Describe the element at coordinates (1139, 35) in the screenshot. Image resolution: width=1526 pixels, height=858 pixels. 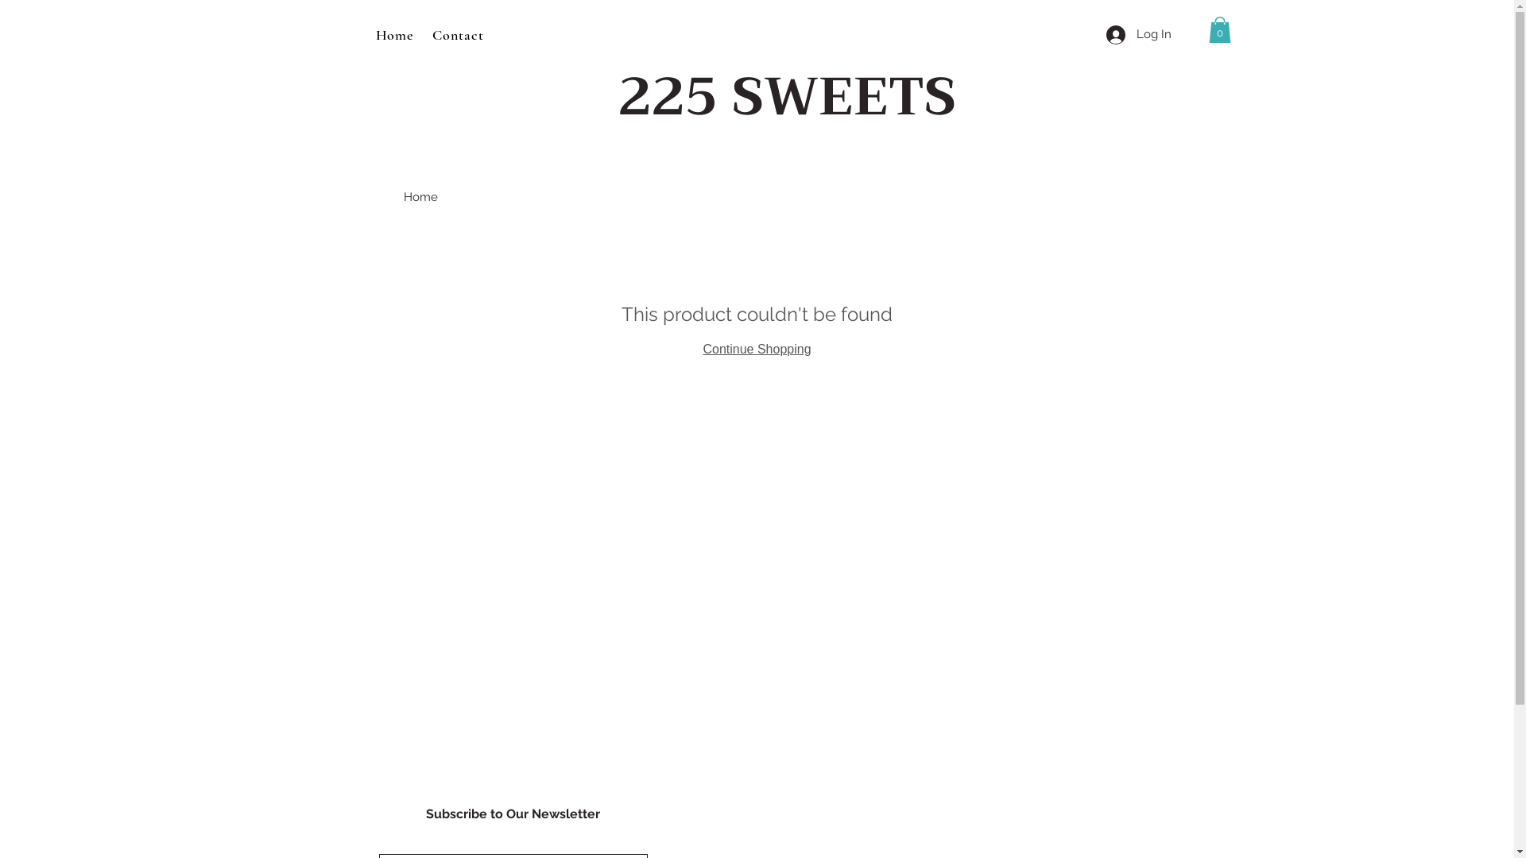
I see `Log In` at that location.